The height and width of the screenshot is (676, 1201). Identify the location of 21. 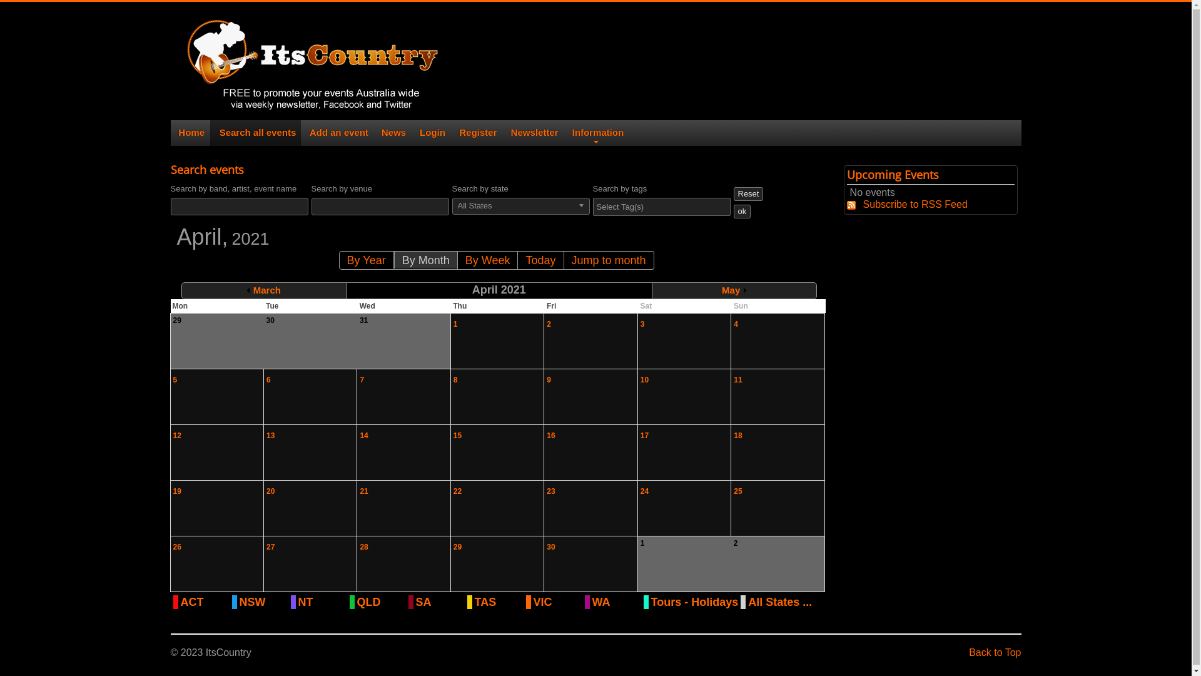
(364, 491).